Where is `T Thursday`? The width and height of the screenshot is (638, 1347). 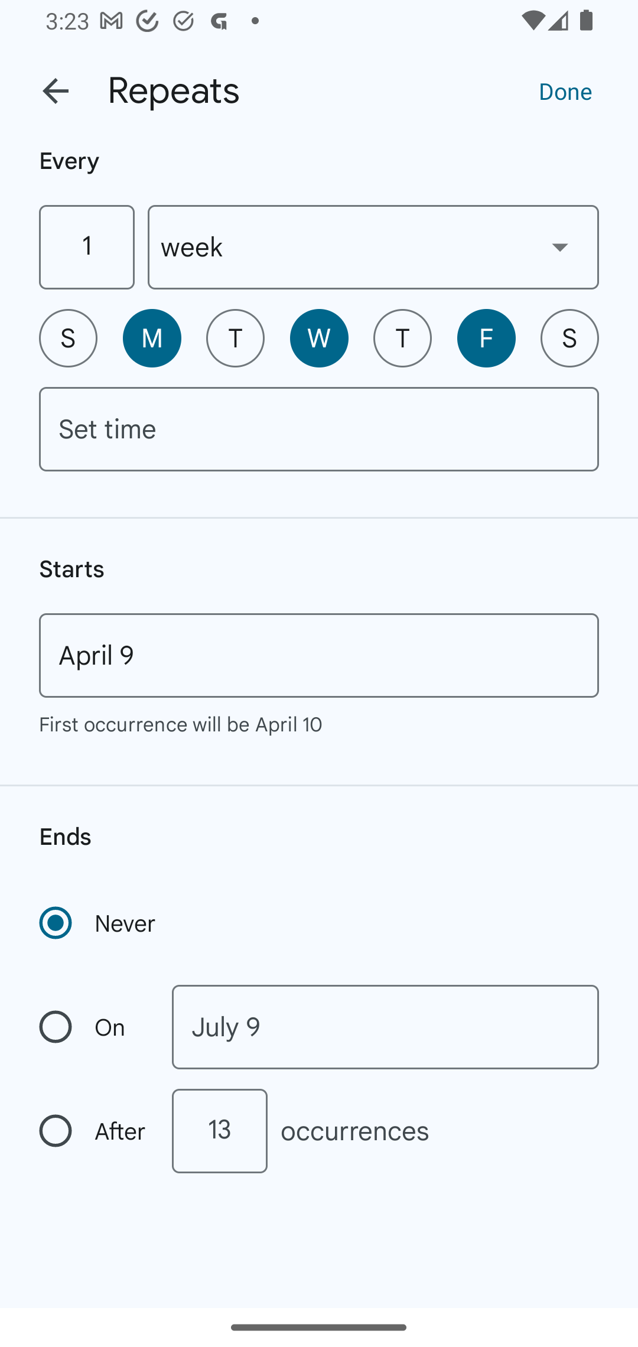
T Thursday is located at coordinates (402, 338).